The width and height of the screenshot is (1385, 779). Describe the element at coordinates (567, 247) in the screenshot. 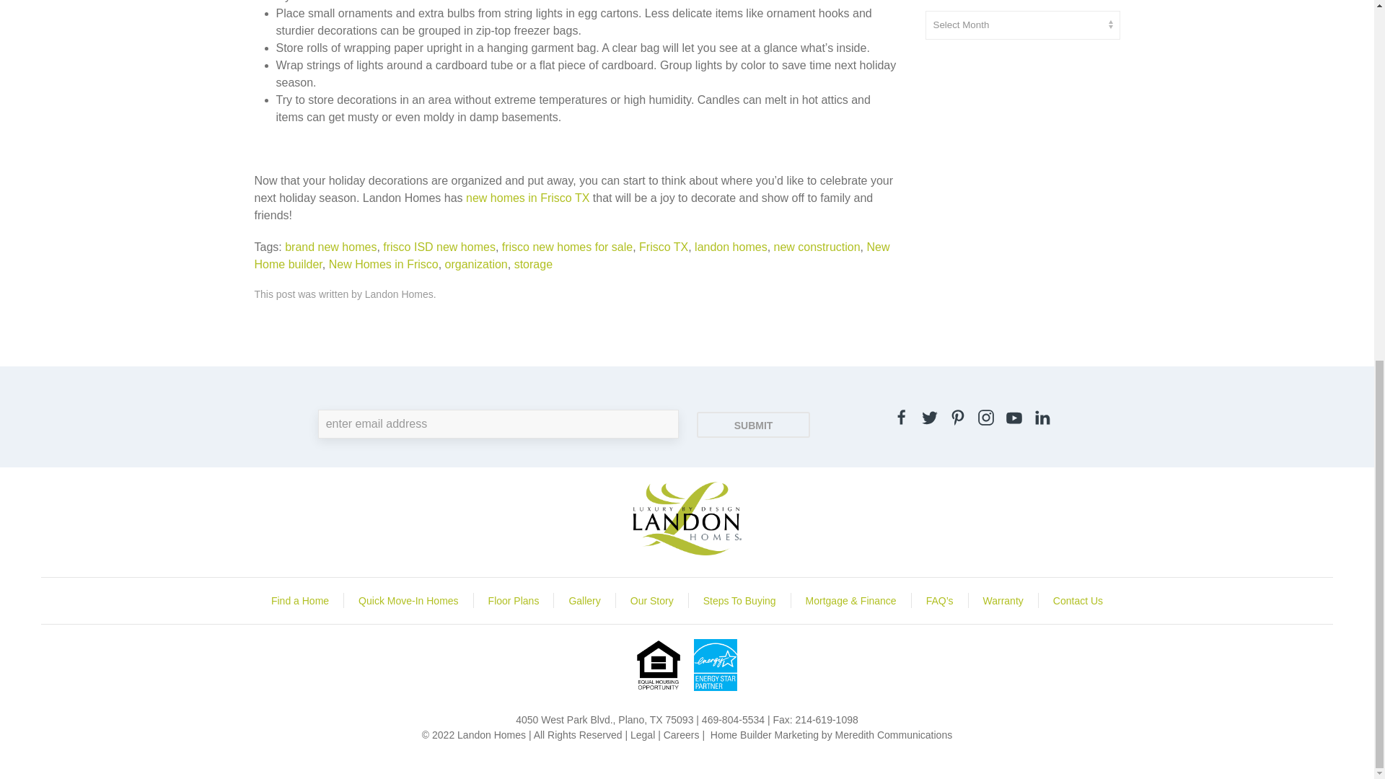

I see `frisco new homes for sale` at that location.